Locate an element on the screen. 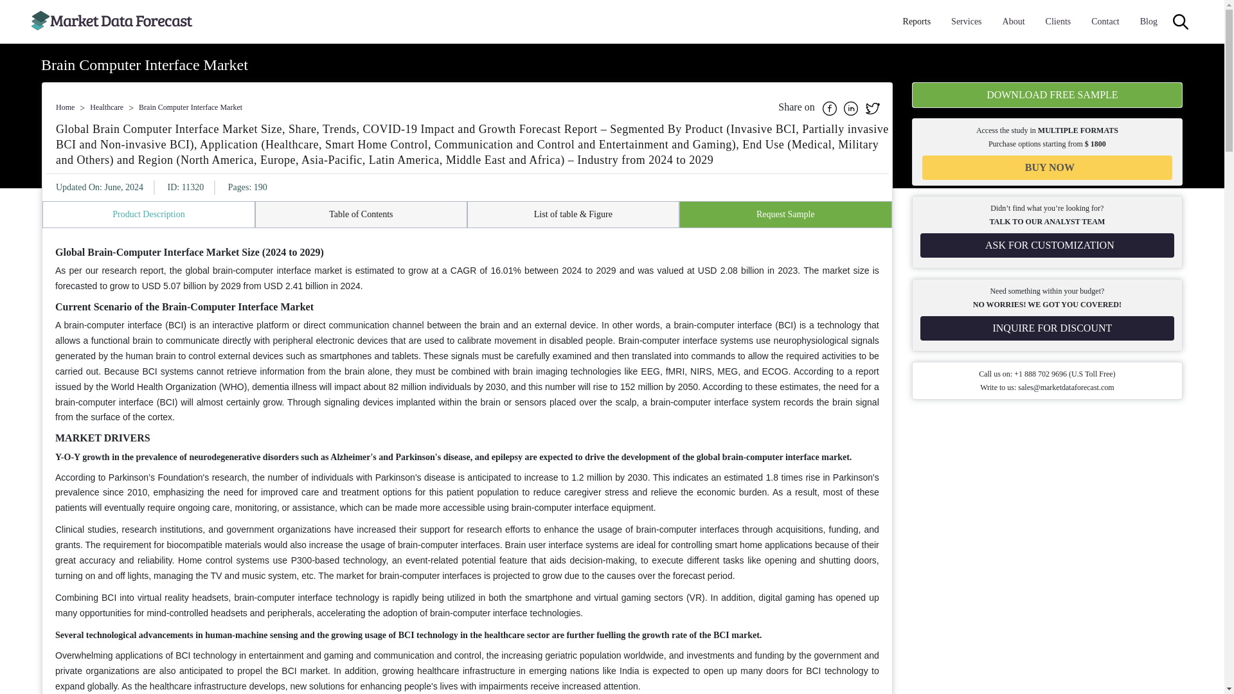  Blog is located at coordinates (1149, 22).